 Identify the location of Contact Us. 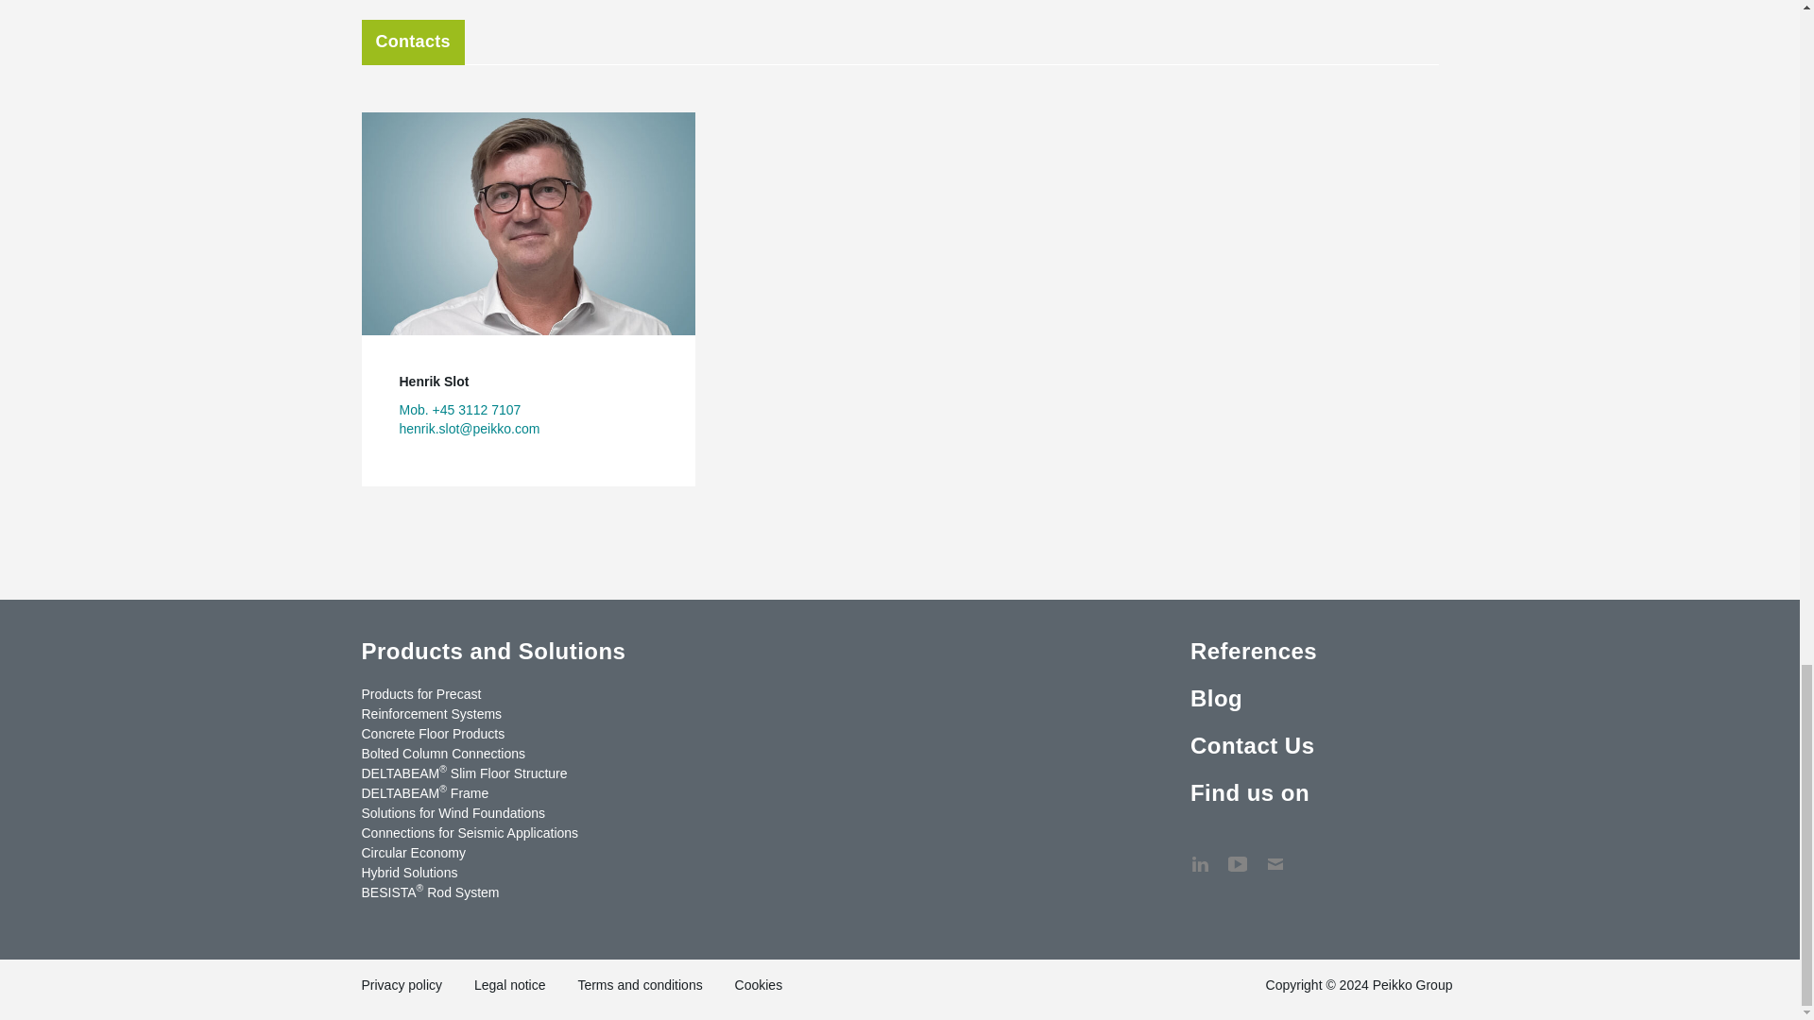
(1275, 854).